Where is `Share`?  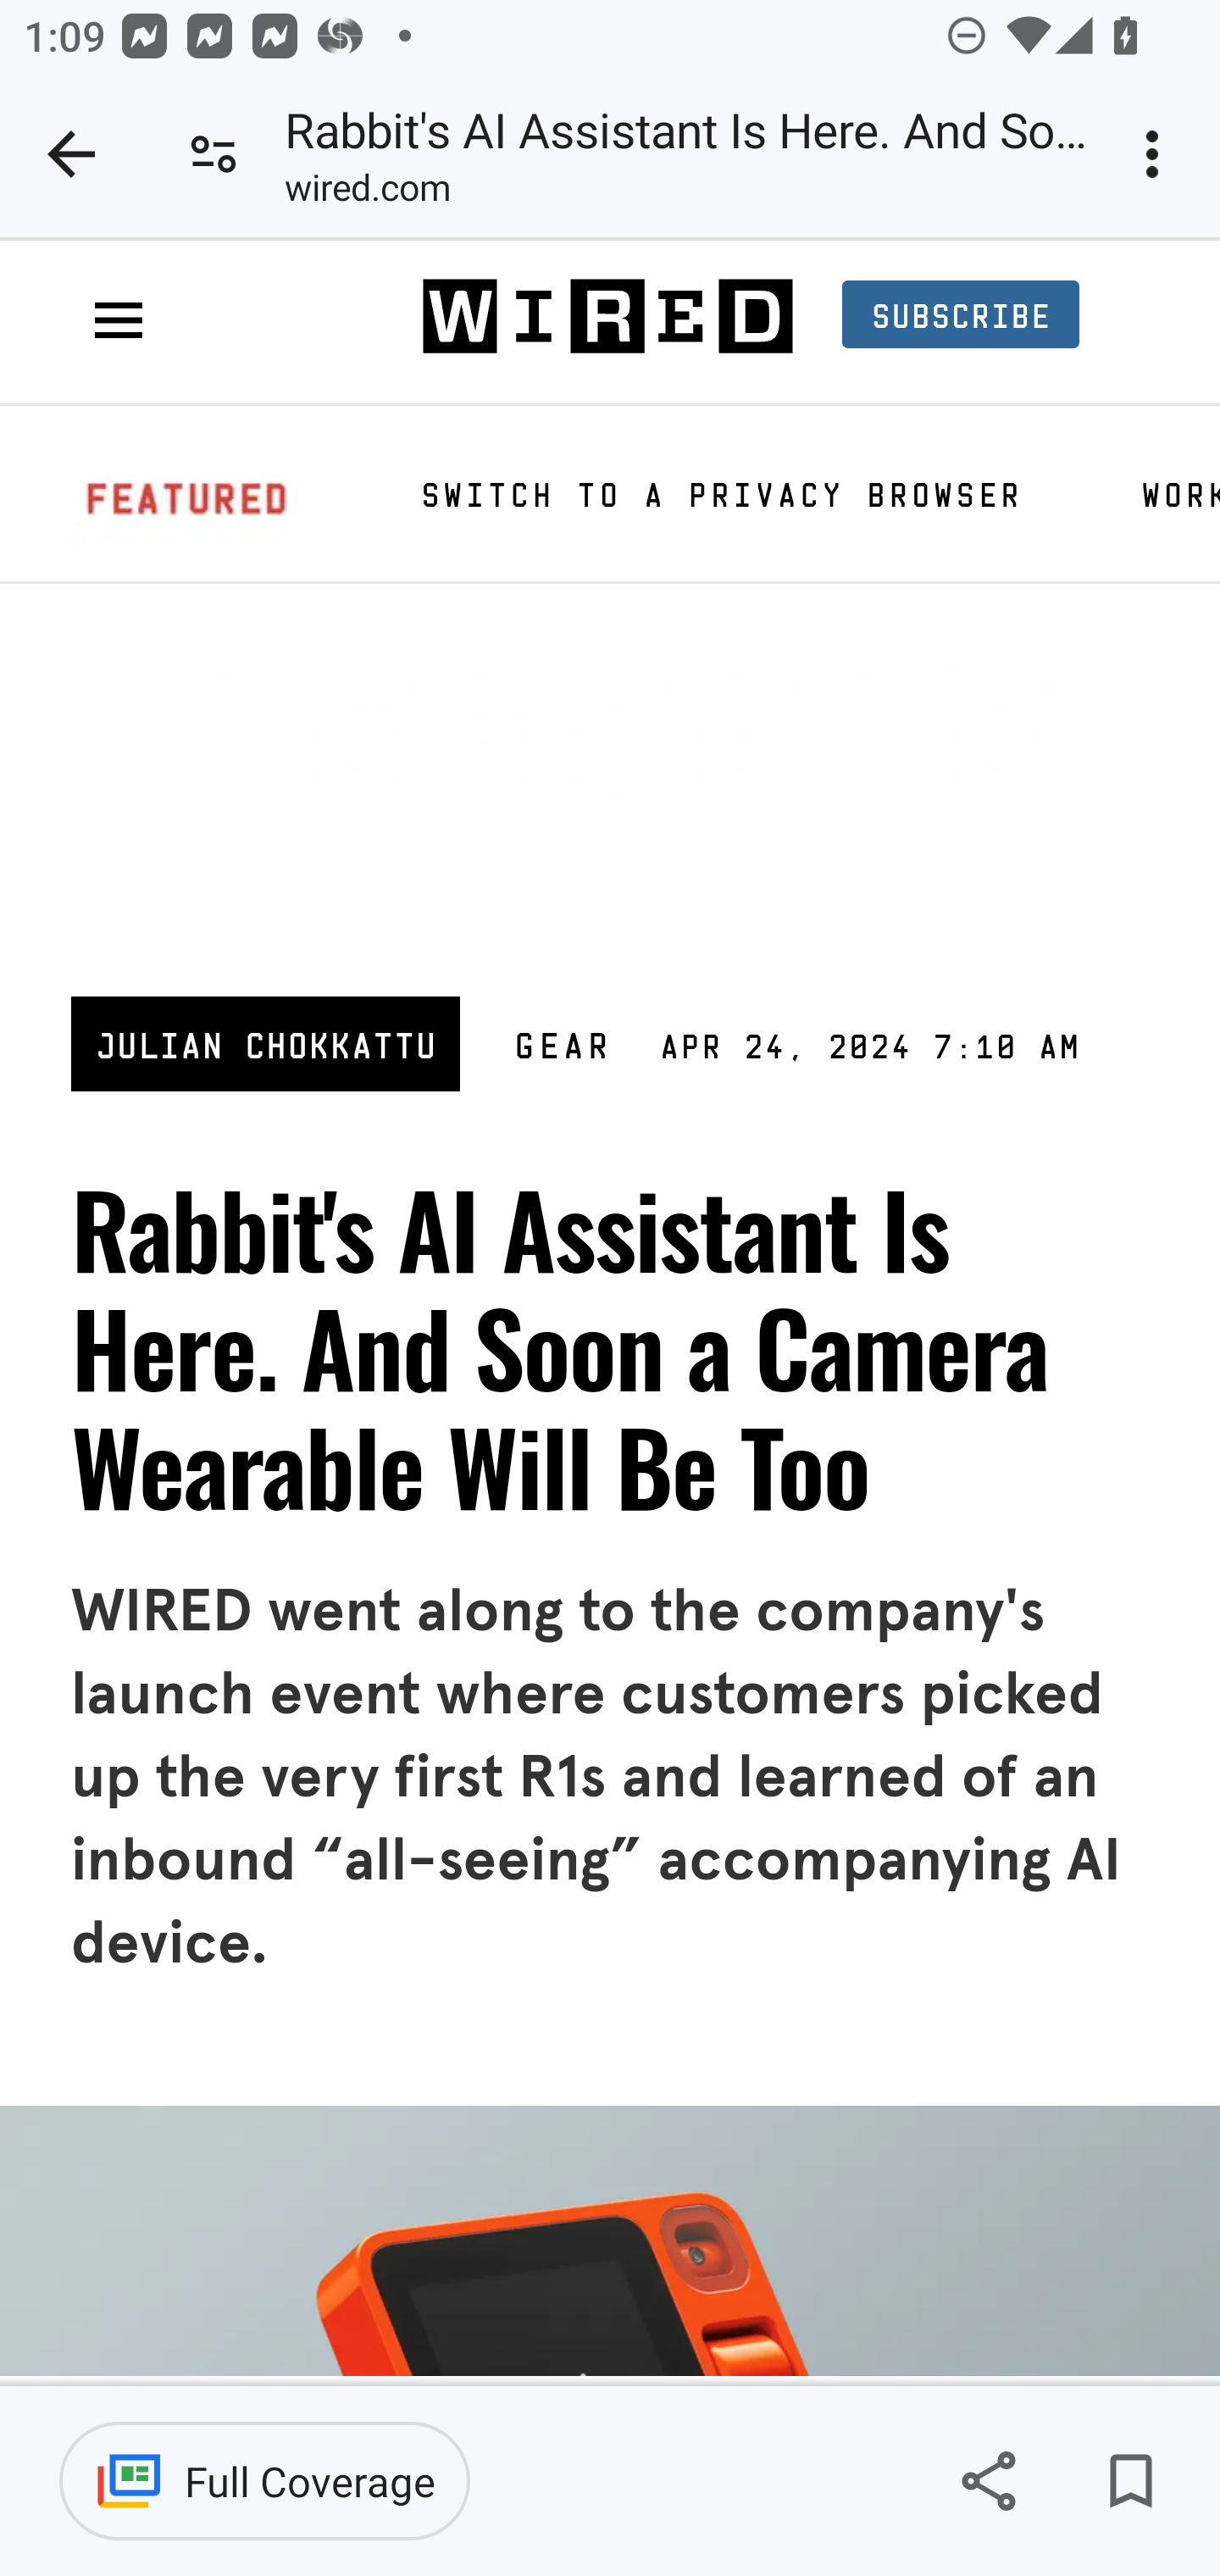 Share is located at coordinates (988, 2481).